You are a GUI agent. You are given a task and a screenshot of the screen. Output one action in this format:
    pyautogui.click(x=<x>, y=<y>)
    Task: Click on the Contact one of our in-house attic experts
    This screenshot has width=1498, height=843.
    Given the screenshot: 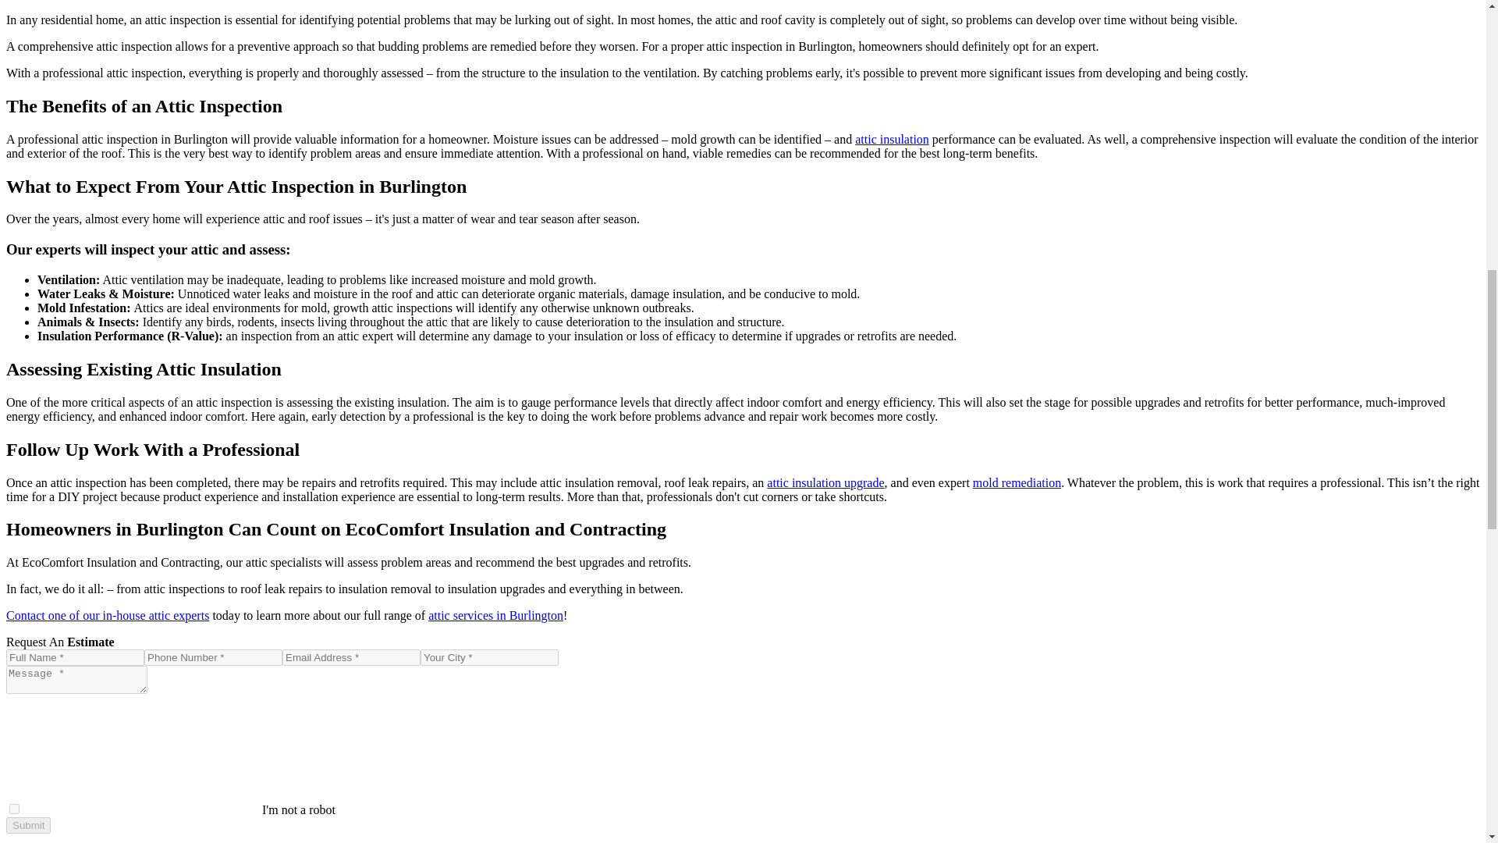 What is the action you would take?
    pyautogui.click(x=108, y=615)
    